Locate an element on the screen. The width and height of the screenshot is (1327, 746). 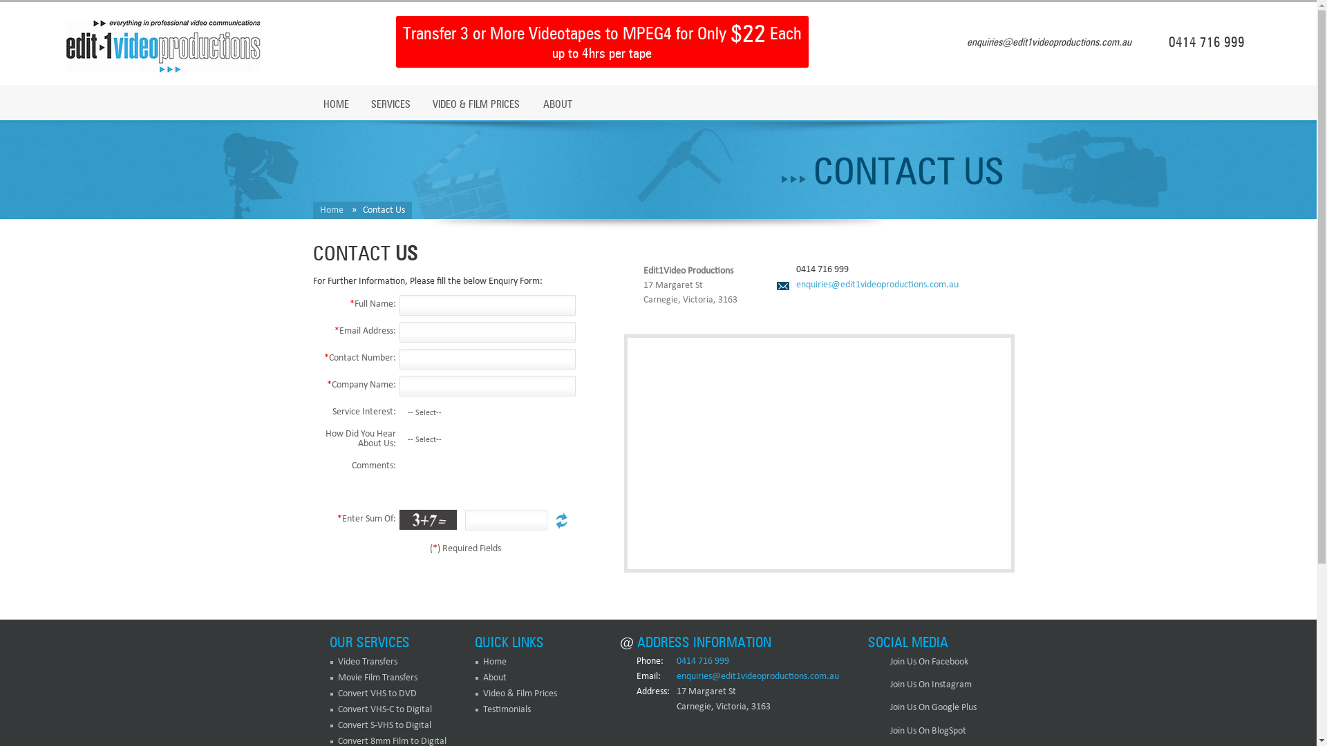
Join Us On Instagram is located at coordinates (919, 687).